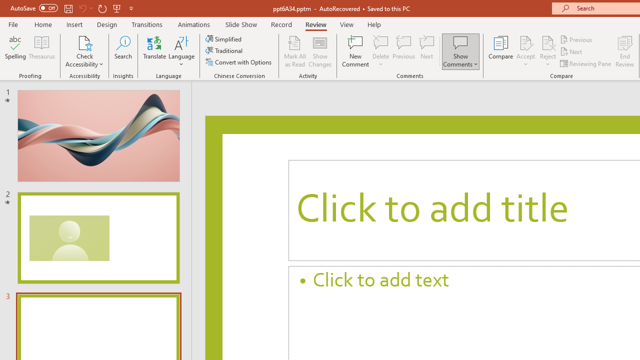  I want to click on Reject, so click(548, 51).